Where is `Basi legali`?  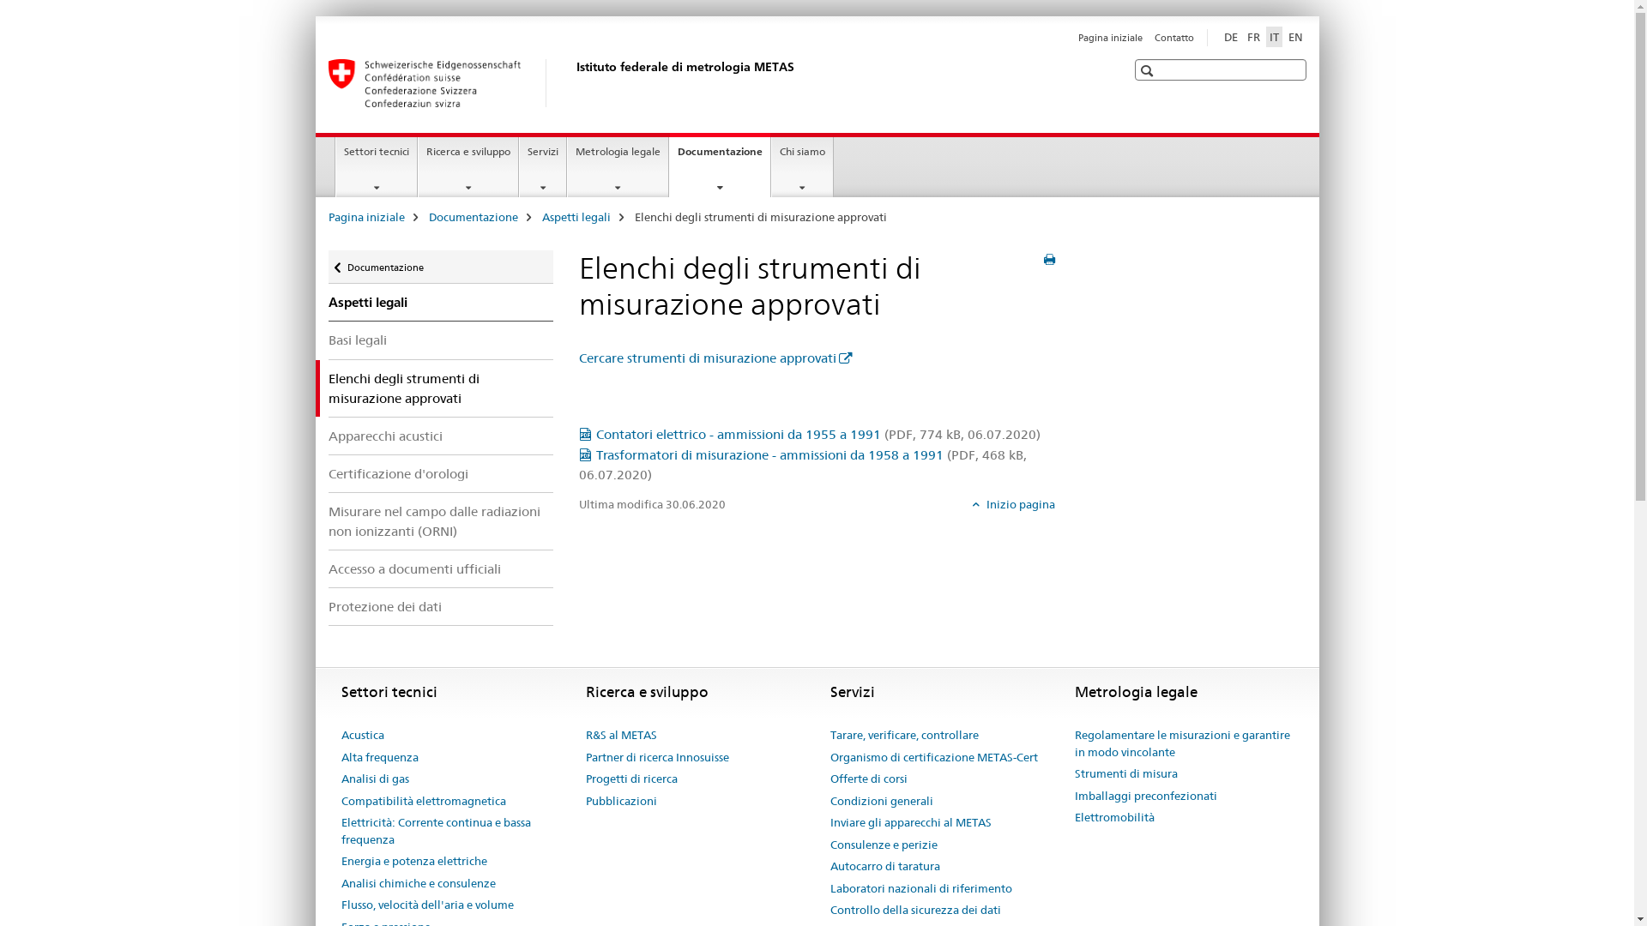
Basi legali is located at coordinates (441, 340).